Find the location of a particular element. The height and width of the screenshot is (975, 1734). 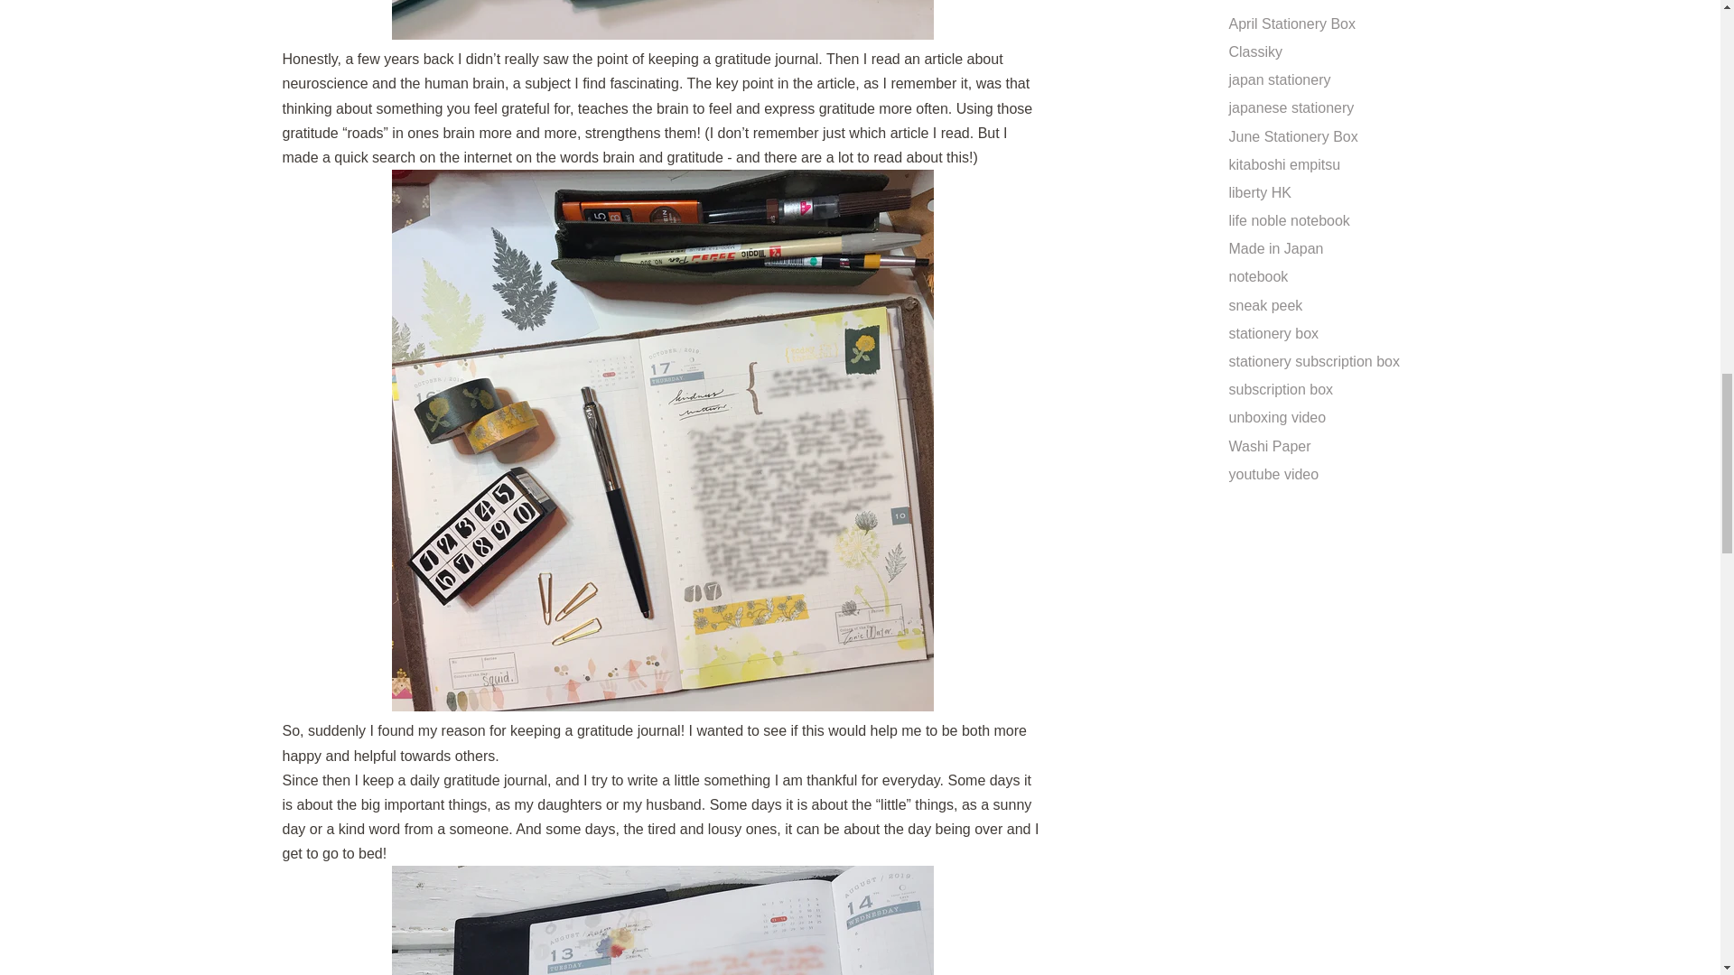

Show articles tagged Washi Paper is located at coordinates (1269, 446).